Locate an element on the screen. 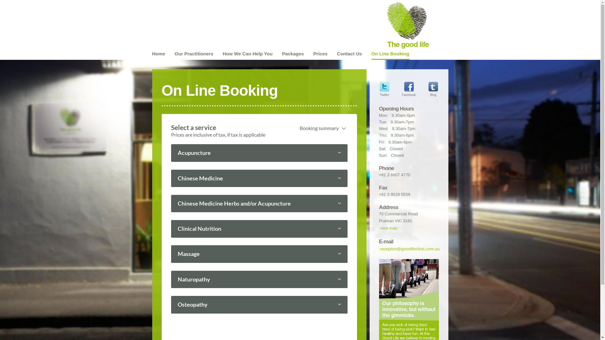 This screenshot has width=605, height=340. On Line Booking is located at coordinates (390, 55).